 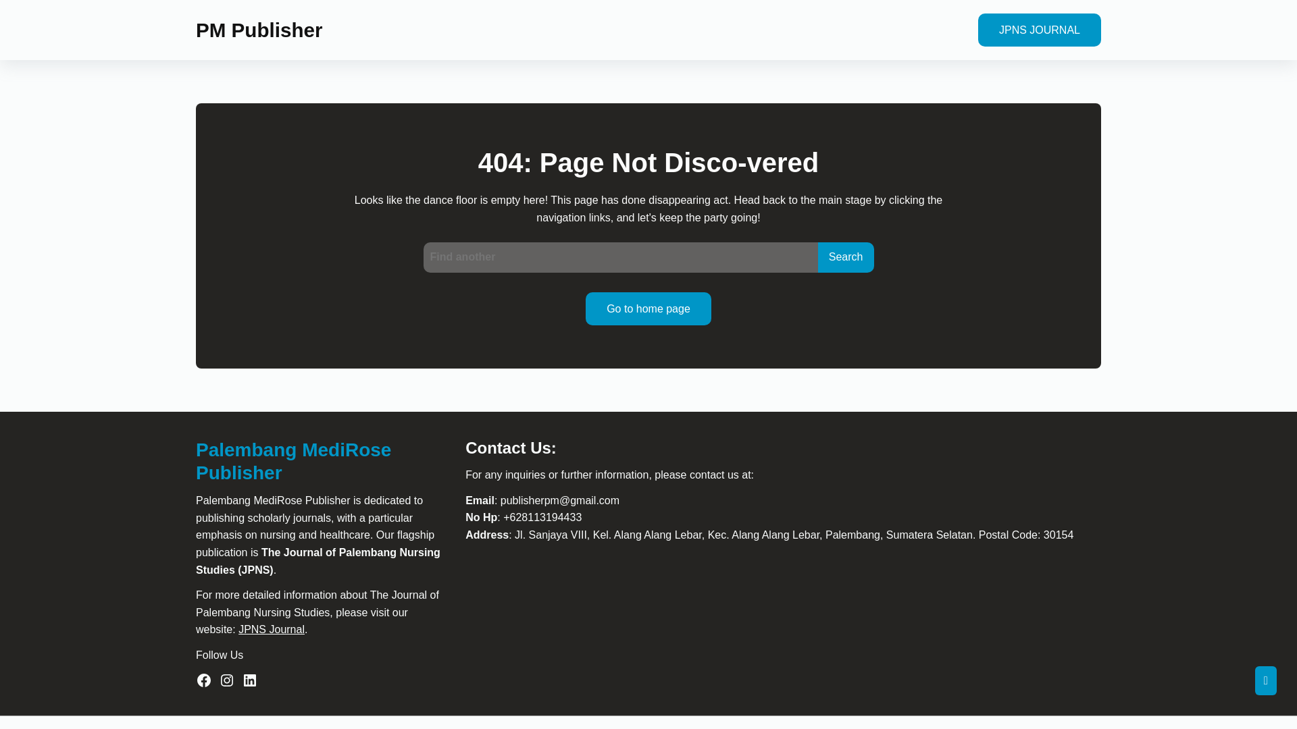 What do you see at coordinates (644, 308) in the screenshot?
I see `Go to home page` at bounding box center [644, 308].